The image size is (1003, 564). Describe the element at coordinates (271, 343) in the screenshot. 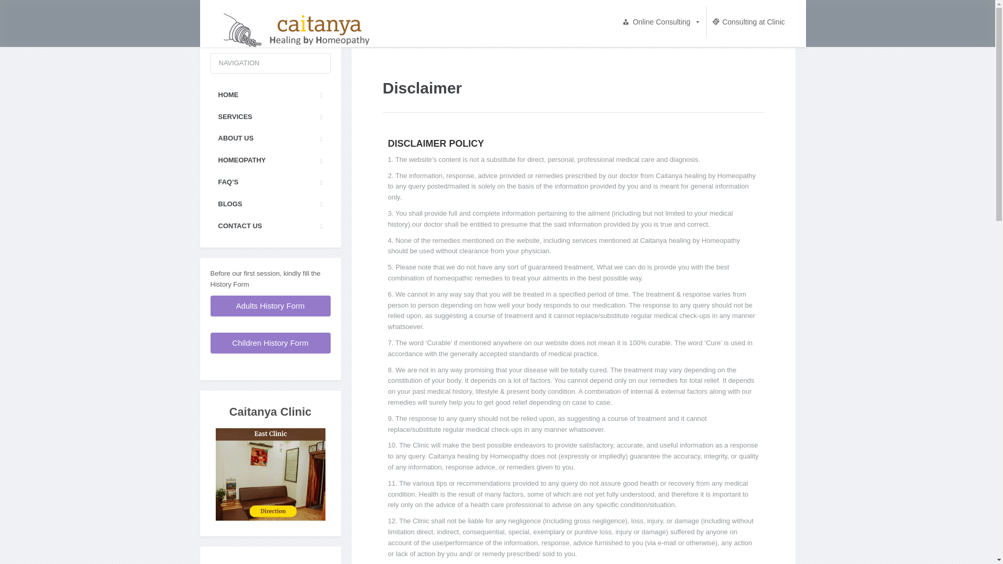

I see `Children History Form` at that location.